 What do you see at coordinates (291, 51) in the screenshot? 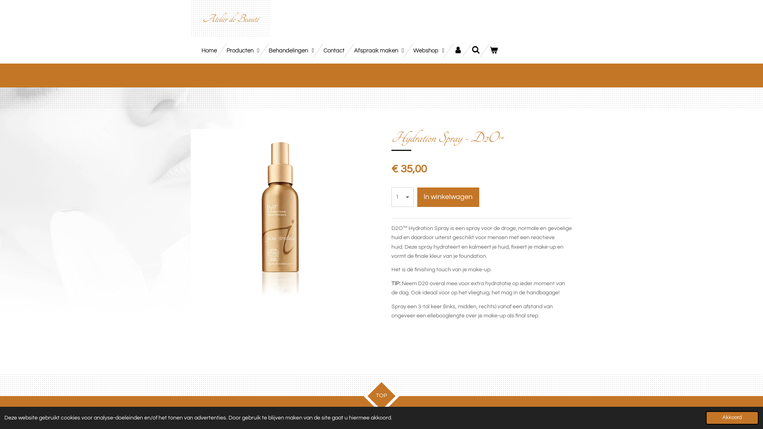
I see `Behandelingen` at bounding box center [291, 51].